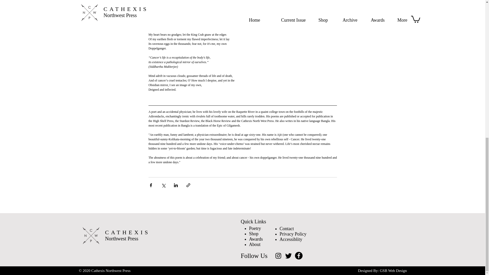  What do you see at coordinates (256, 239) in the screenshot?
I see `Awards` at bounding box center [256, 239].